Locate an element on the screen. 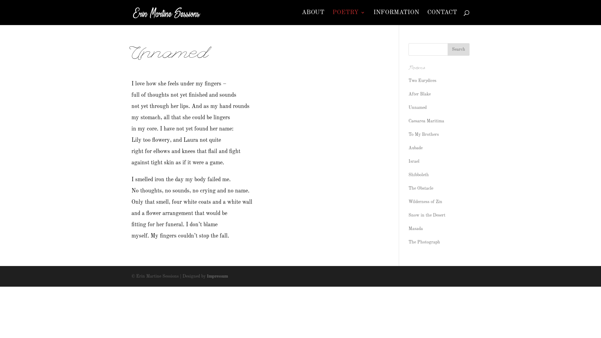 This screenshot has height=338, width=601. Aubade is located at coordinates (416, 148).